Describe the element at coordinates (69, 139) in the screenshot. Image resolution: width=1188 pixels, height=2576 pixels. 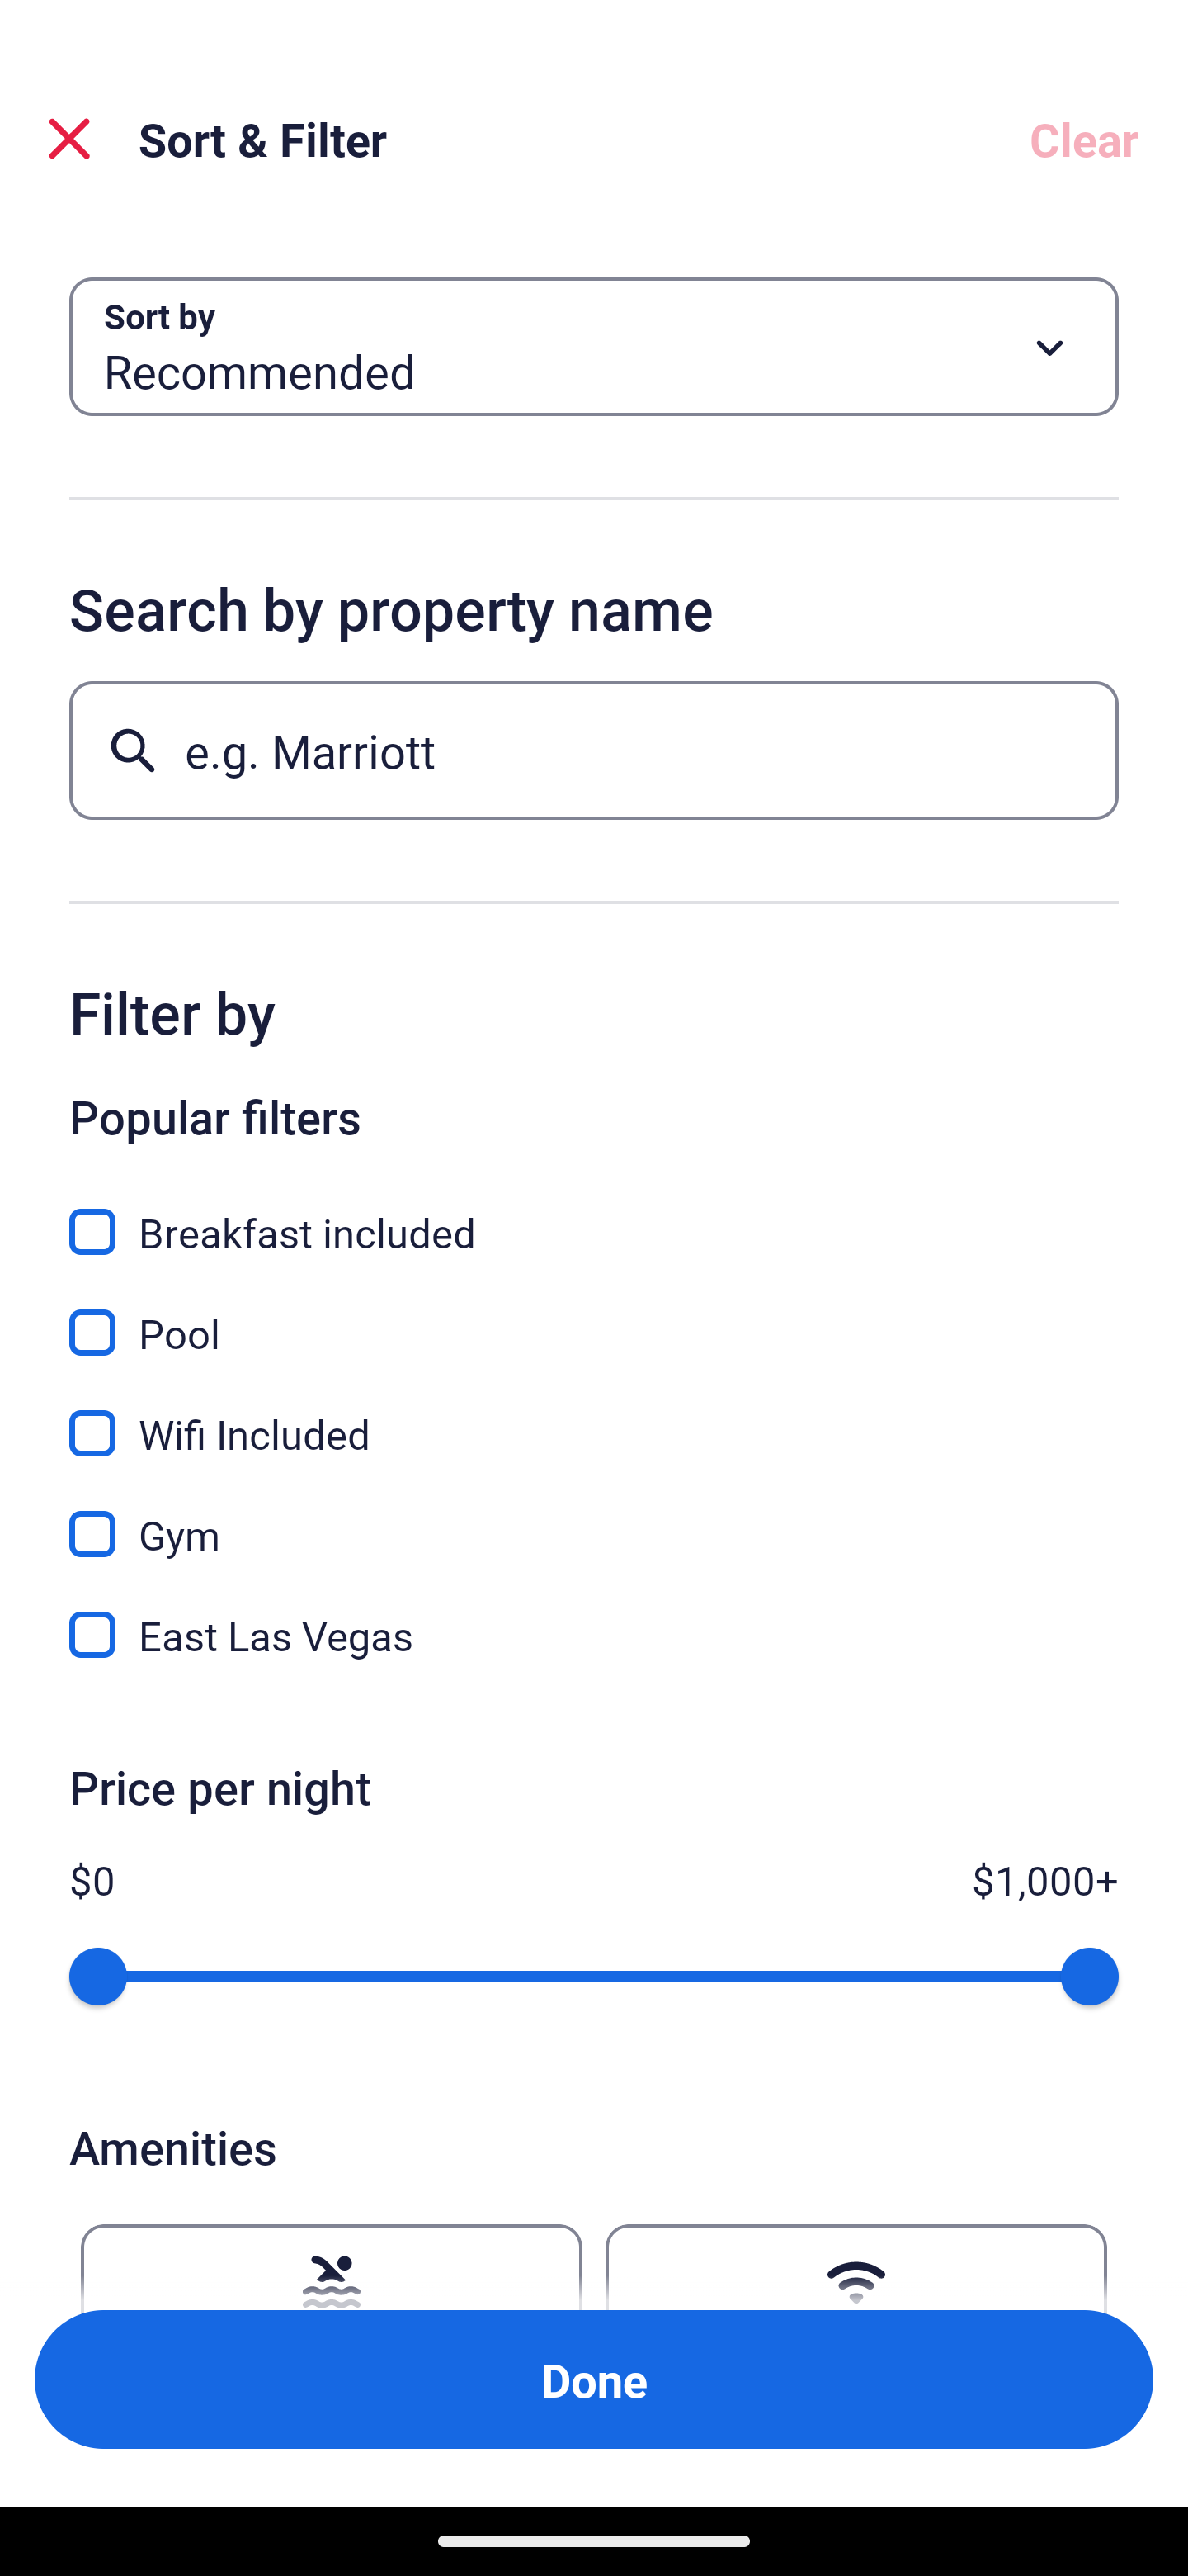
I see `Close Sort and Filter` at that location.